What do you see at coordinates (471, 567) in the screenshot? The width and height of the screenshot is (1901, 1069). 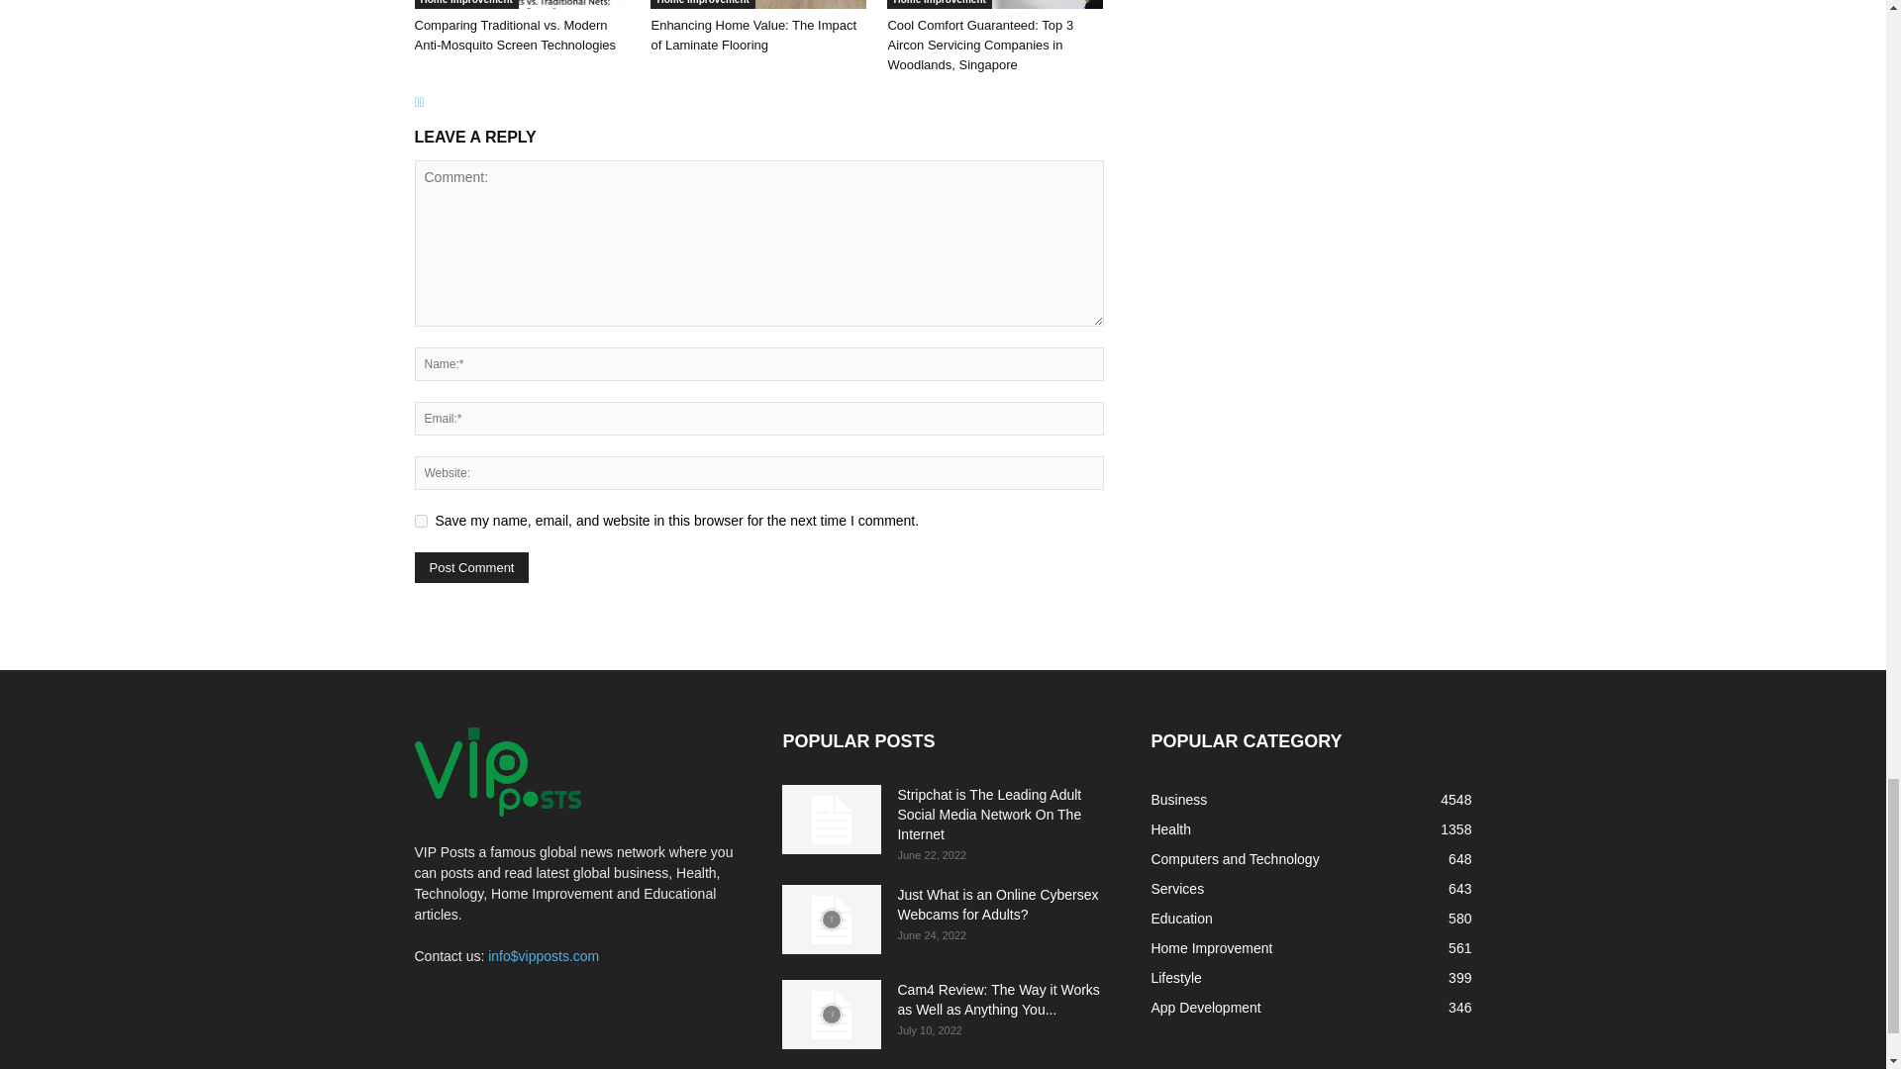 I see `Post Comment` at bounding box center [471, 567].